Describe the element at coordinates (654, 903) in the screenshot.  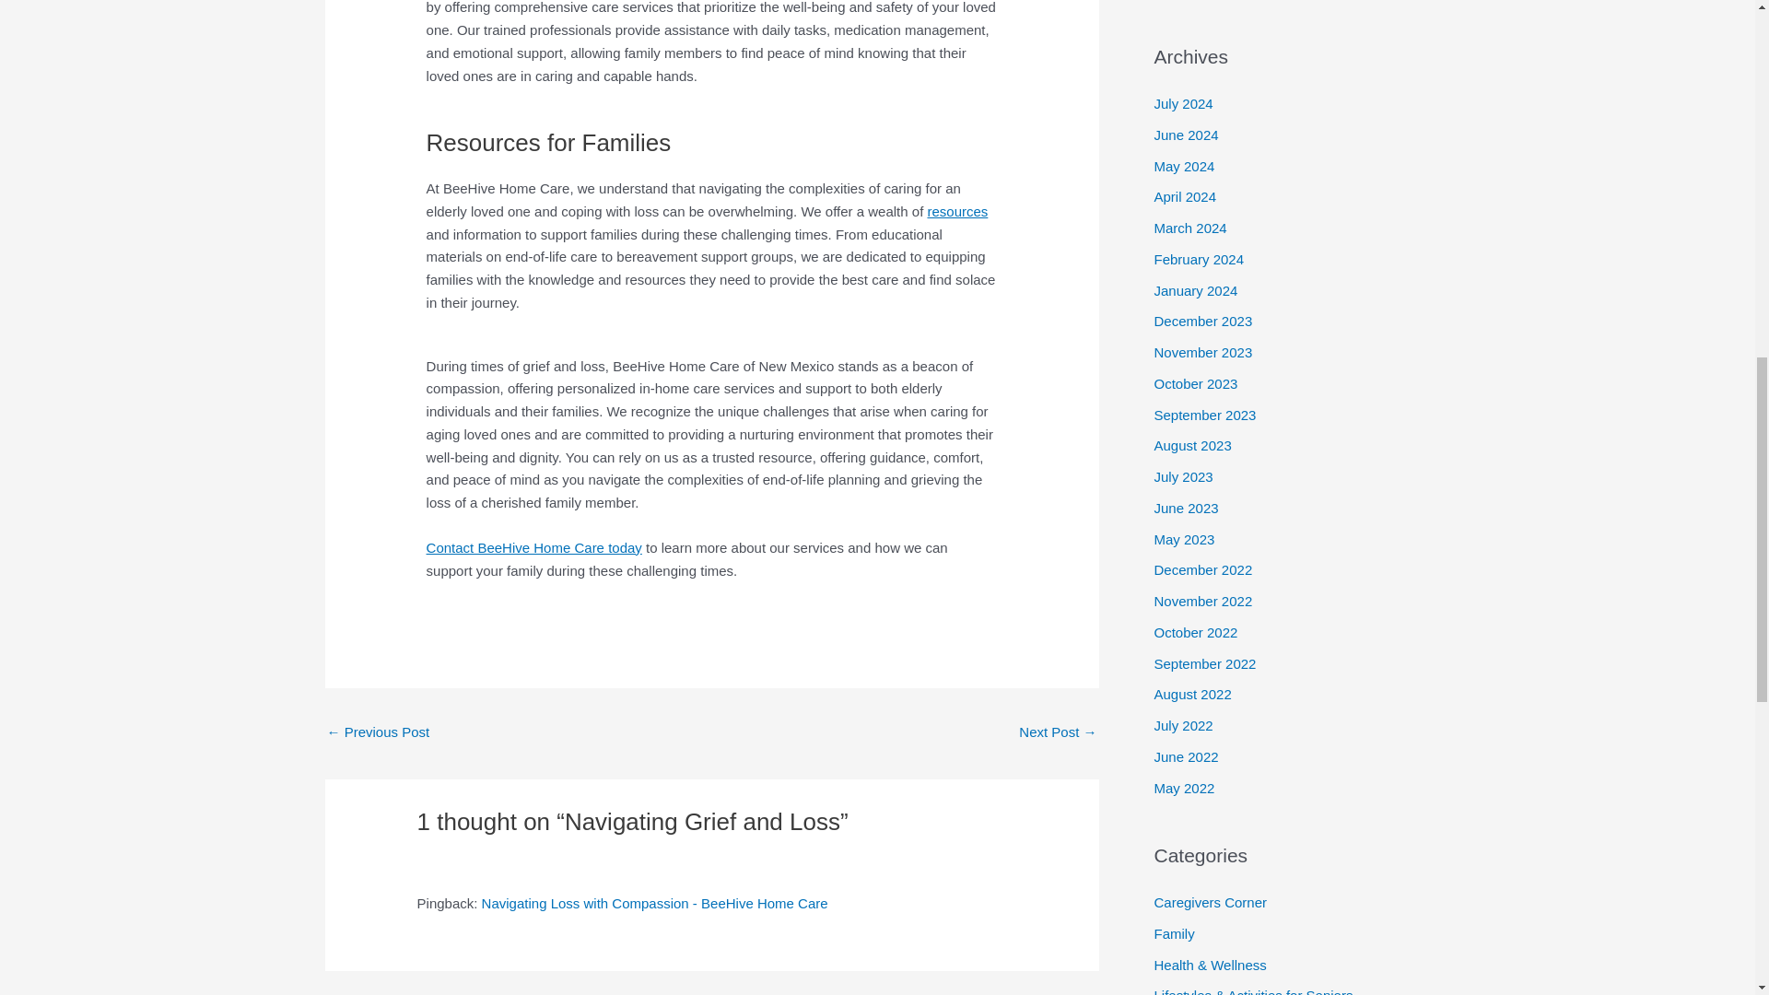
I see `Navigating Loss with Compassion - BeeHive Home Care` at that location.